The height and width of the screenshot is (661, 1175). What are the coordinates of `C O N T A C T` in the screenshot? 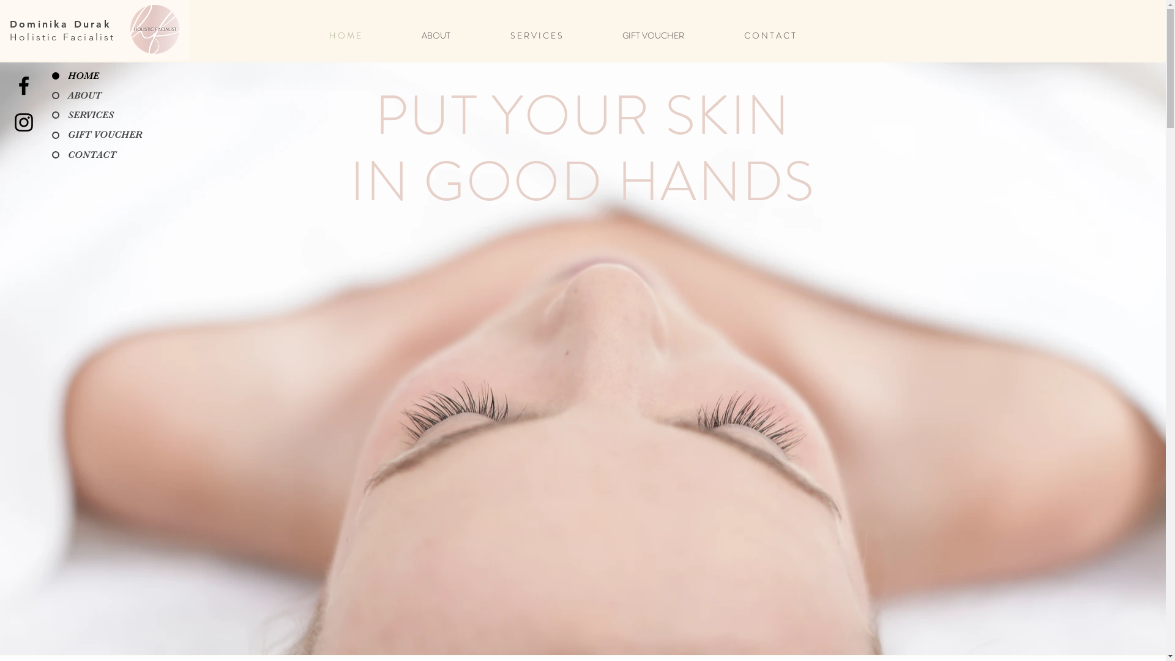 It's located at (790, 35).